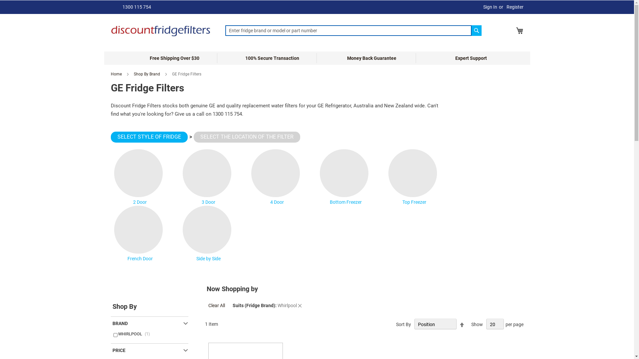  I want to click on 4 Door, so click(277, 178).